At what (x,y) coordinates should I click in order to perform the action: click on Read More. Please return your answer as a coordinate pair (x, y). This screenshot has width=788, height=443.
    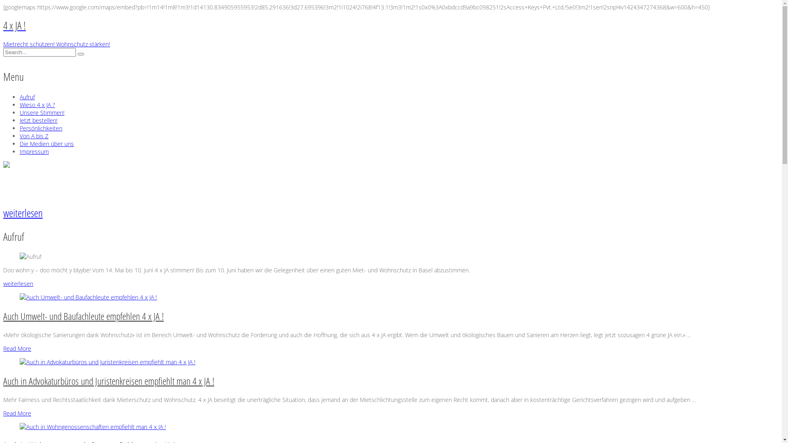
    Looking at the image, I should click on (17, 349).